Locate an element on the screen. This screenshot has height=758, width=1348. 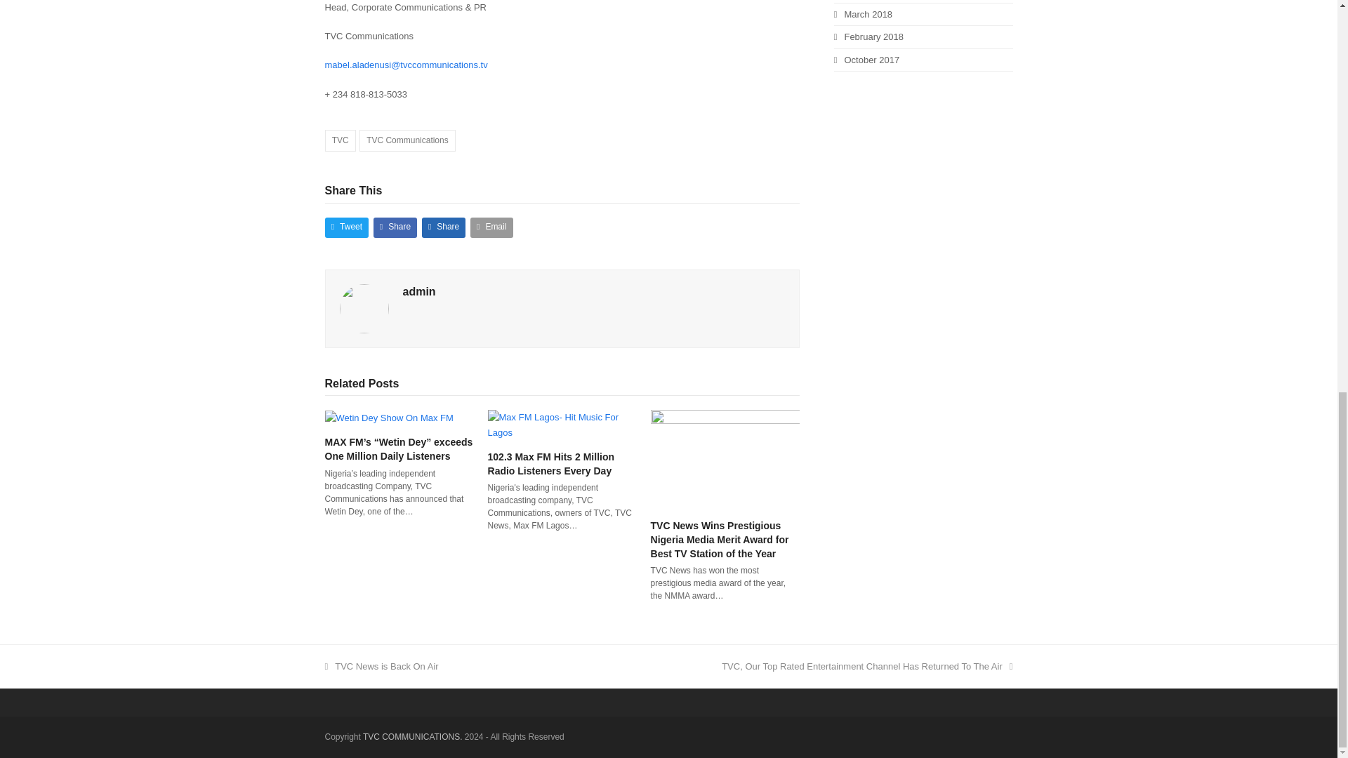
TVC Communications is located at coordinates (407, 140).